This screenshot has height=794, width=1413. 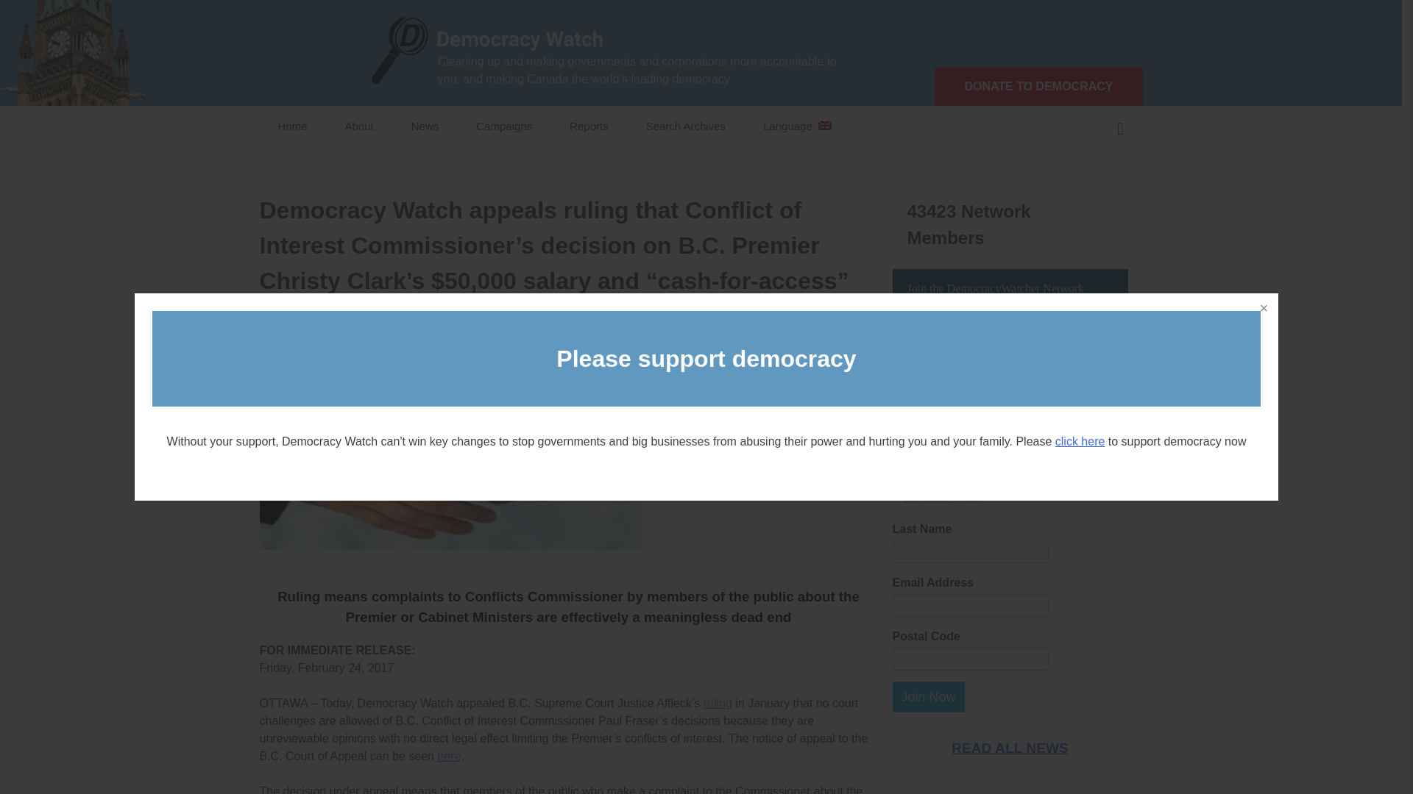 What do you see at coordinates (1119, 126) in the screenshot?
I see `Search` at bounding box center [1119, 126].